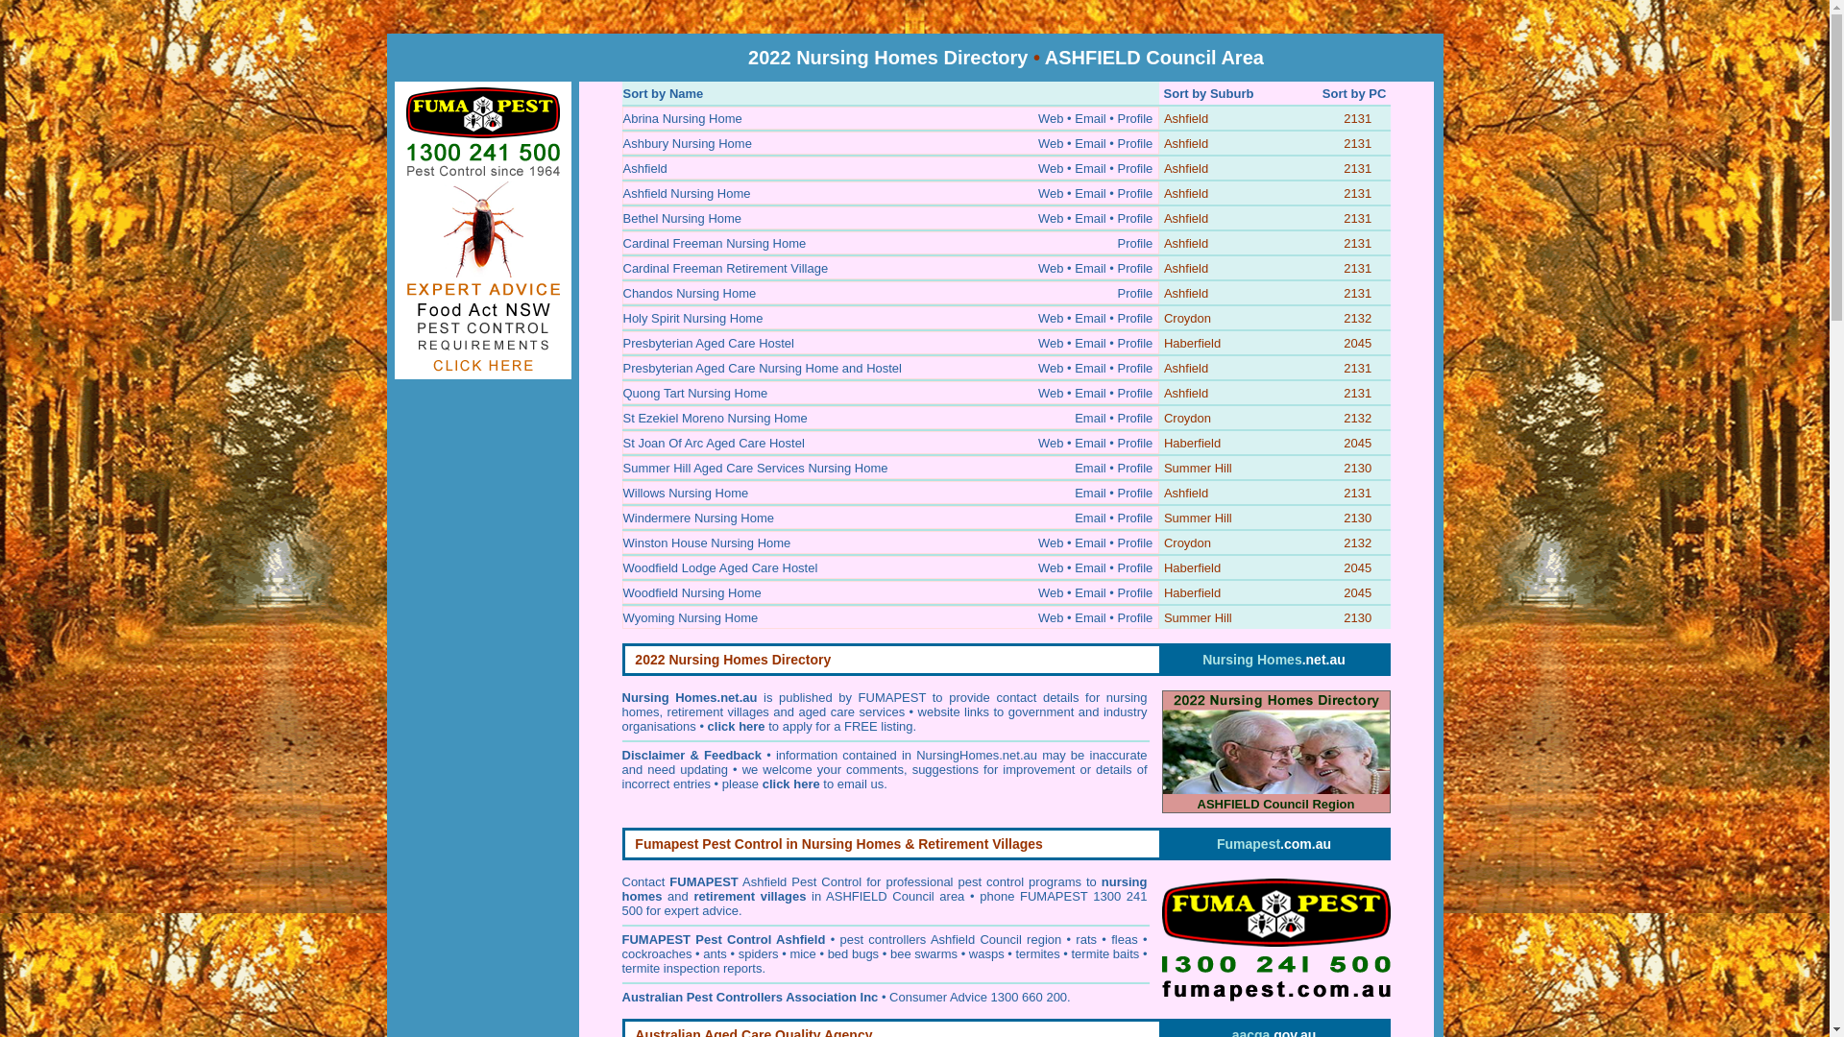 Image resolution: width=1844 pixels, height=1037 pixels. What do you see at coordinates (704, 881) in the screenshot?
I see `FUMAPEST` at bounding box center [704, 881].